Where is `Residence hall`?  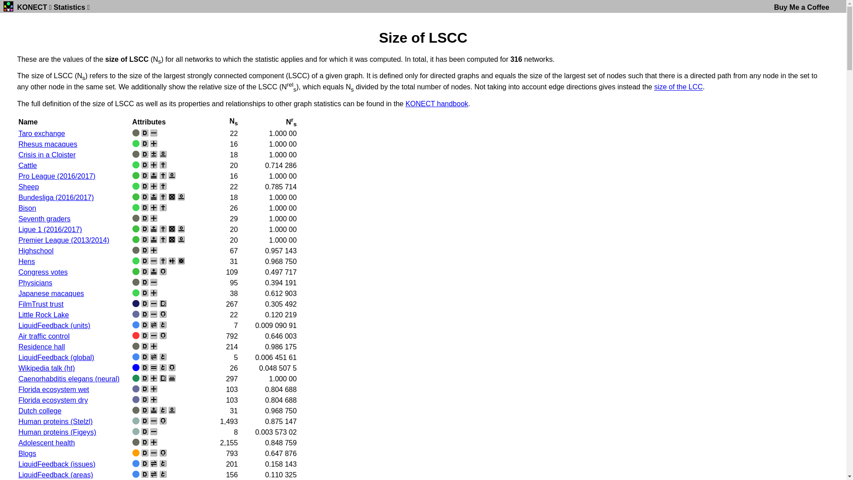 Residence hall is located at coordinates (42, 347).